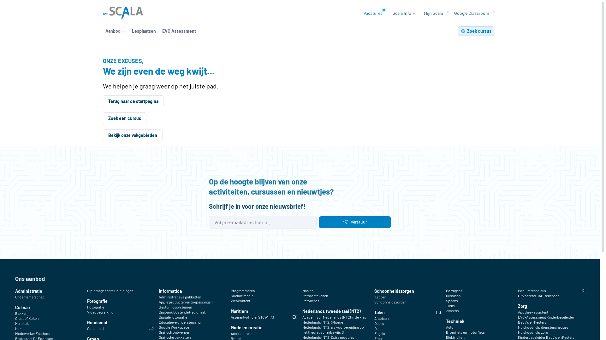 The width and height of the screenshot is (606, 340). I want to click on Engels, so click(380, 333).